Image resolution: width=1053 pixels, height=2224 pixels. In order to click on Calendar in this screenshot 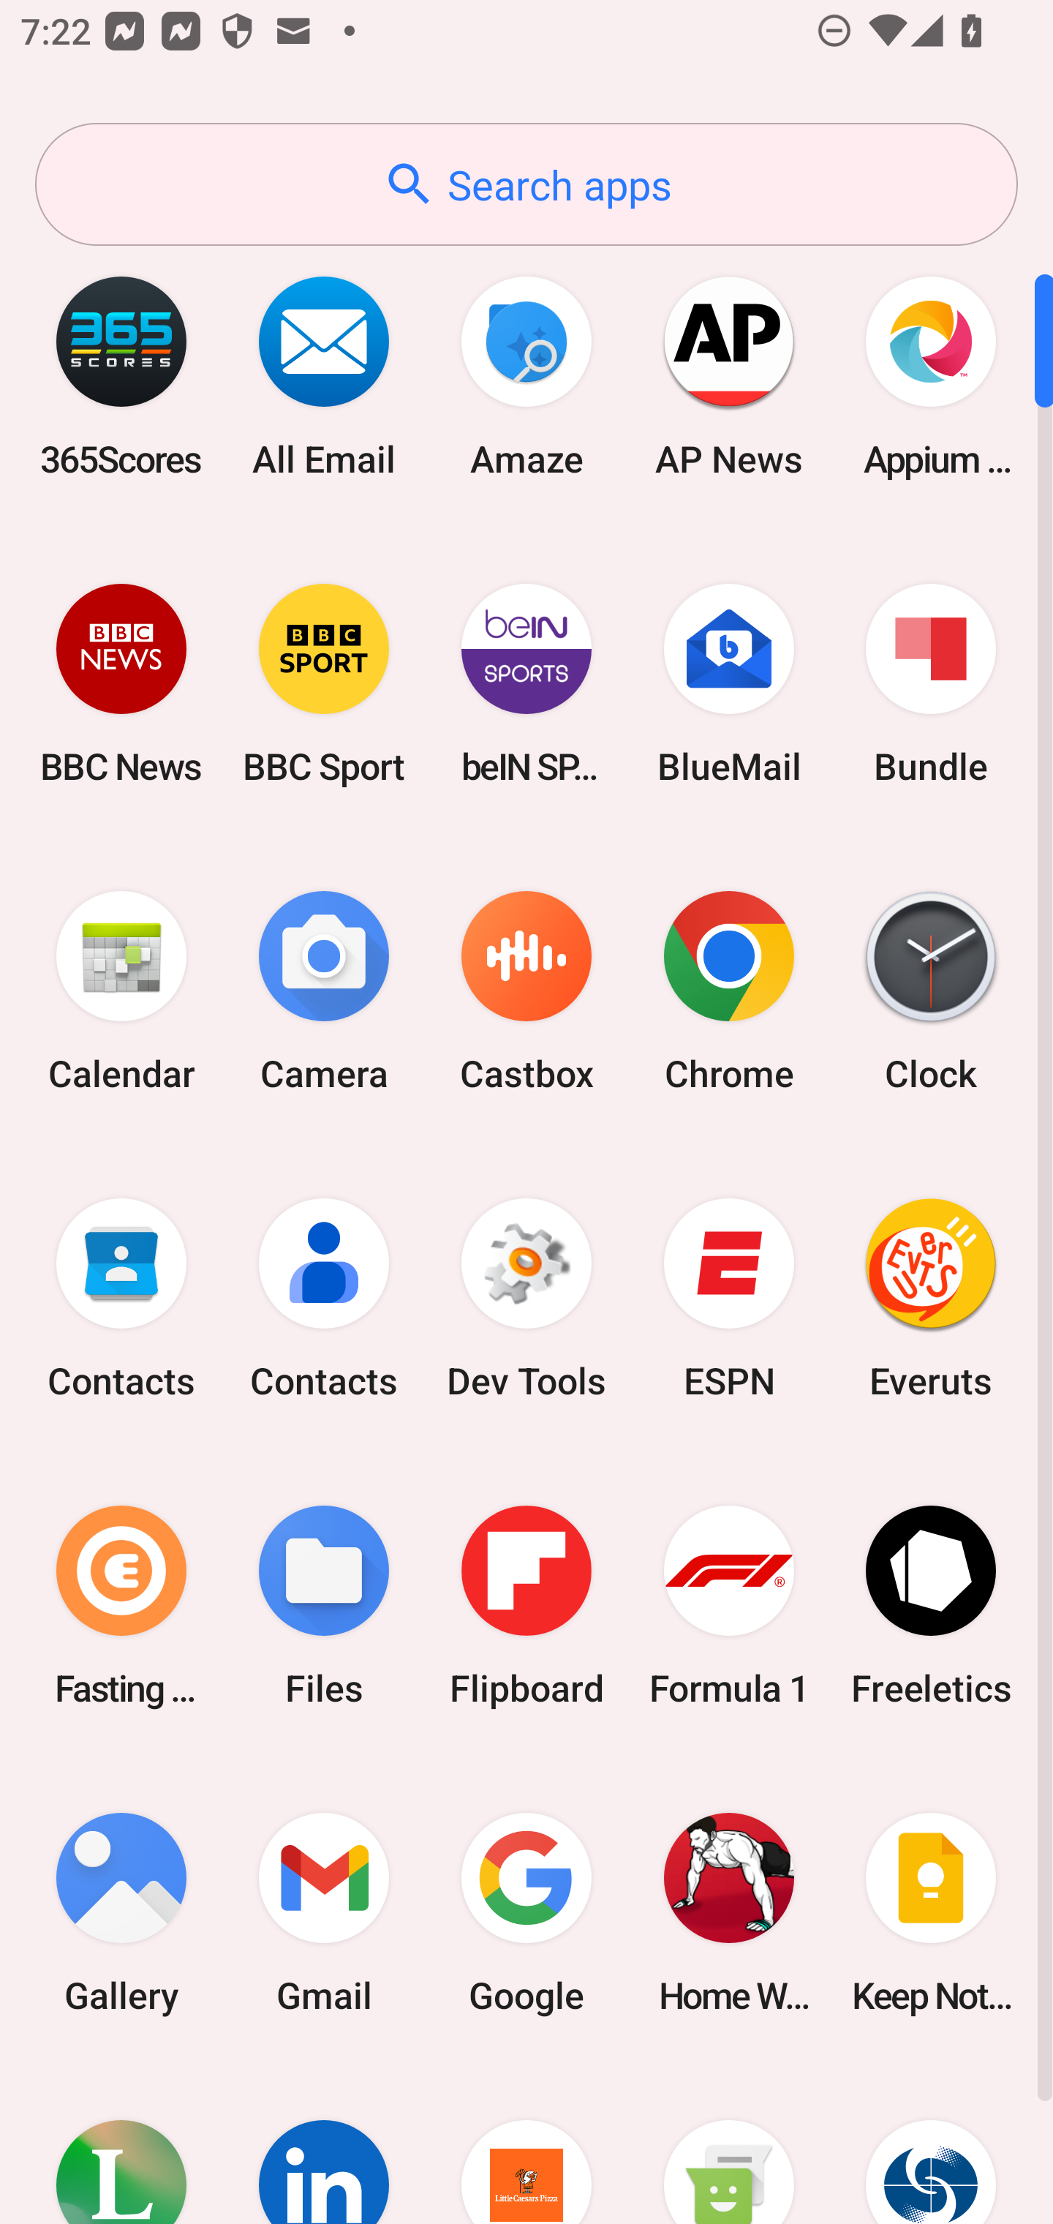, I will do `click(121, 992)`.